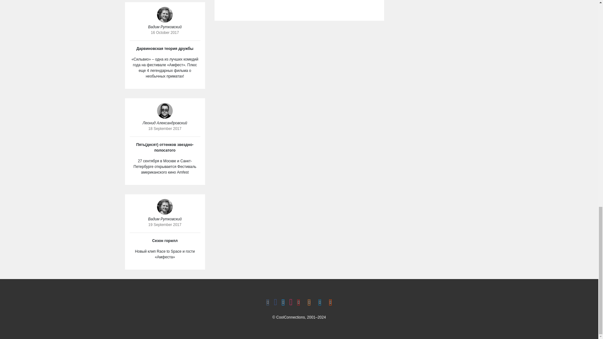  I want to click on Odnoklassniki, so click(309, 303).